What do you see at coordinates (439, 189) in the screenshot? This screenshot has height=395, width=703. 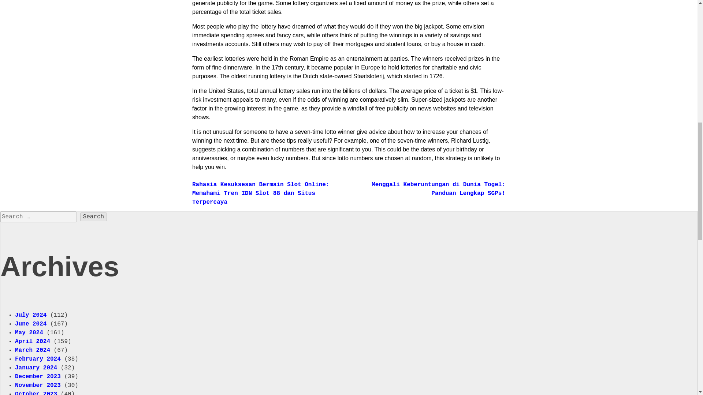 I see `Menggali Keberuntungan di Dunia Togel: Panduan Lengkap SGPs!` at bounding box center [439, 189].